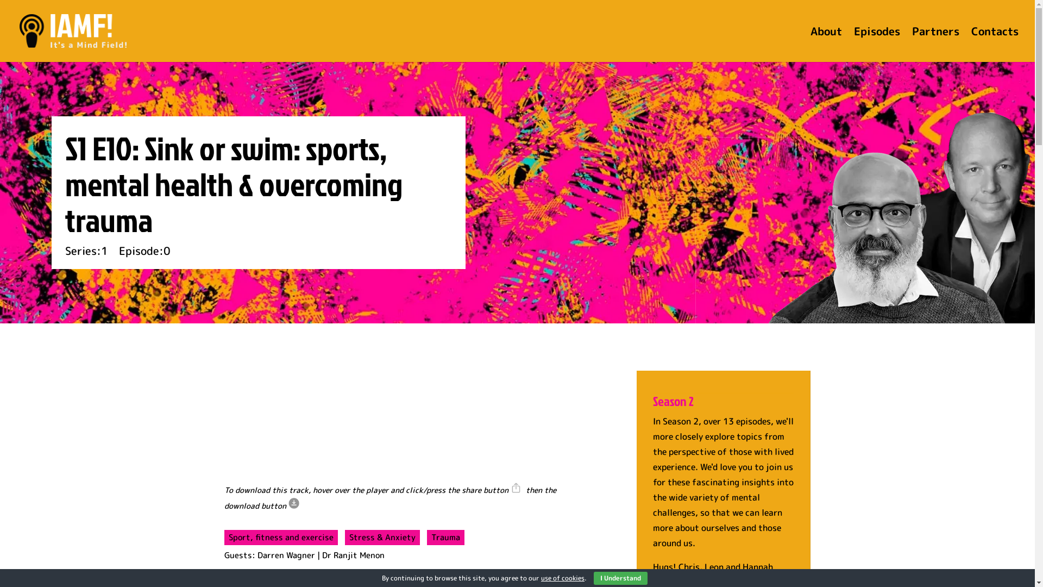 This screenshot has height=587, width=1043. What do you see at coordinates (935, 45) in the screenshot?
I see `Partners` at bounding box center [935, 45].